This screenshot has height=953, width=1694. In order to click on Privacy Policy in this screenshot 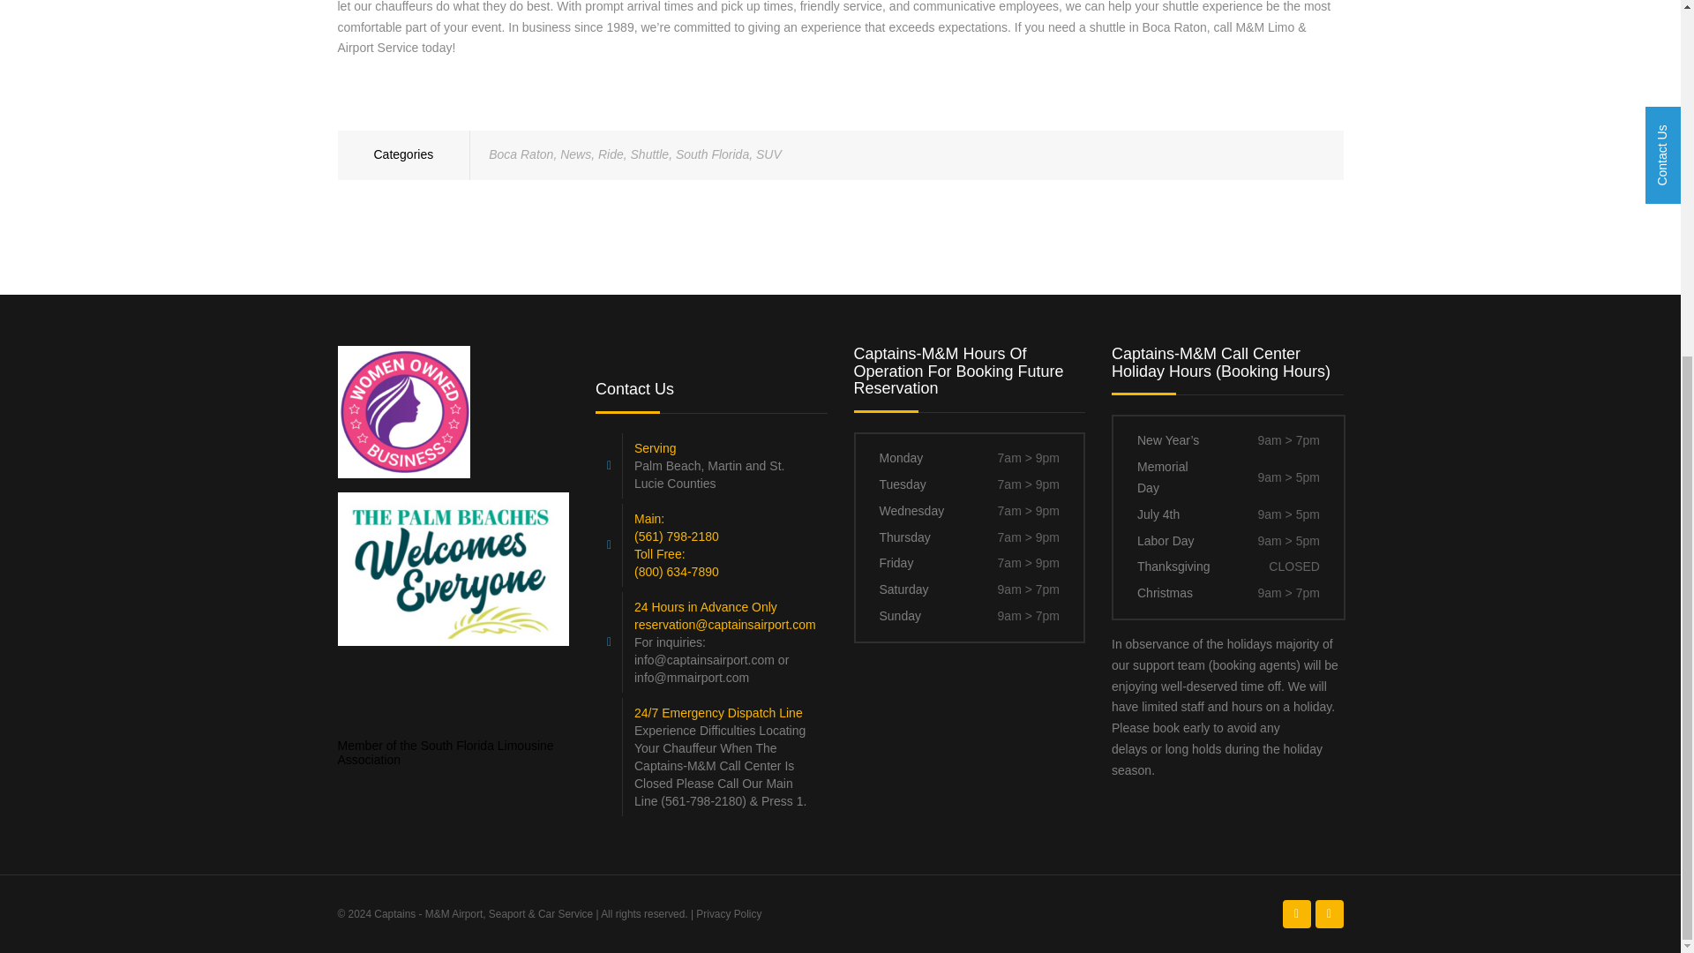, I will do `click(729, 914)`.